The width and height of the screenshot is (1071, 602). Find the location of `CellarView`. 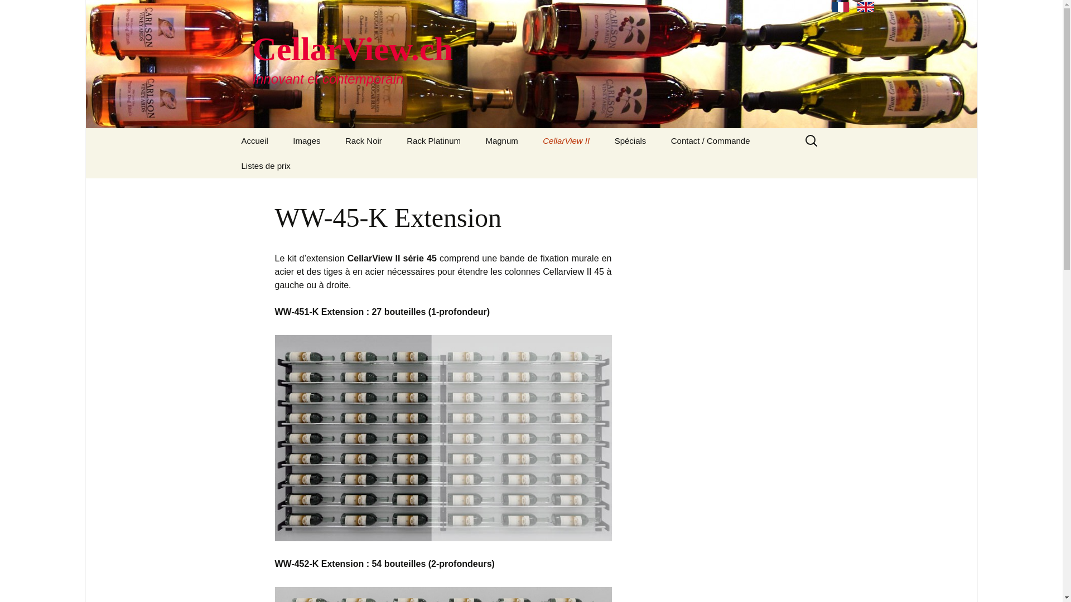

CellarView is located at coordinates (286, 191).